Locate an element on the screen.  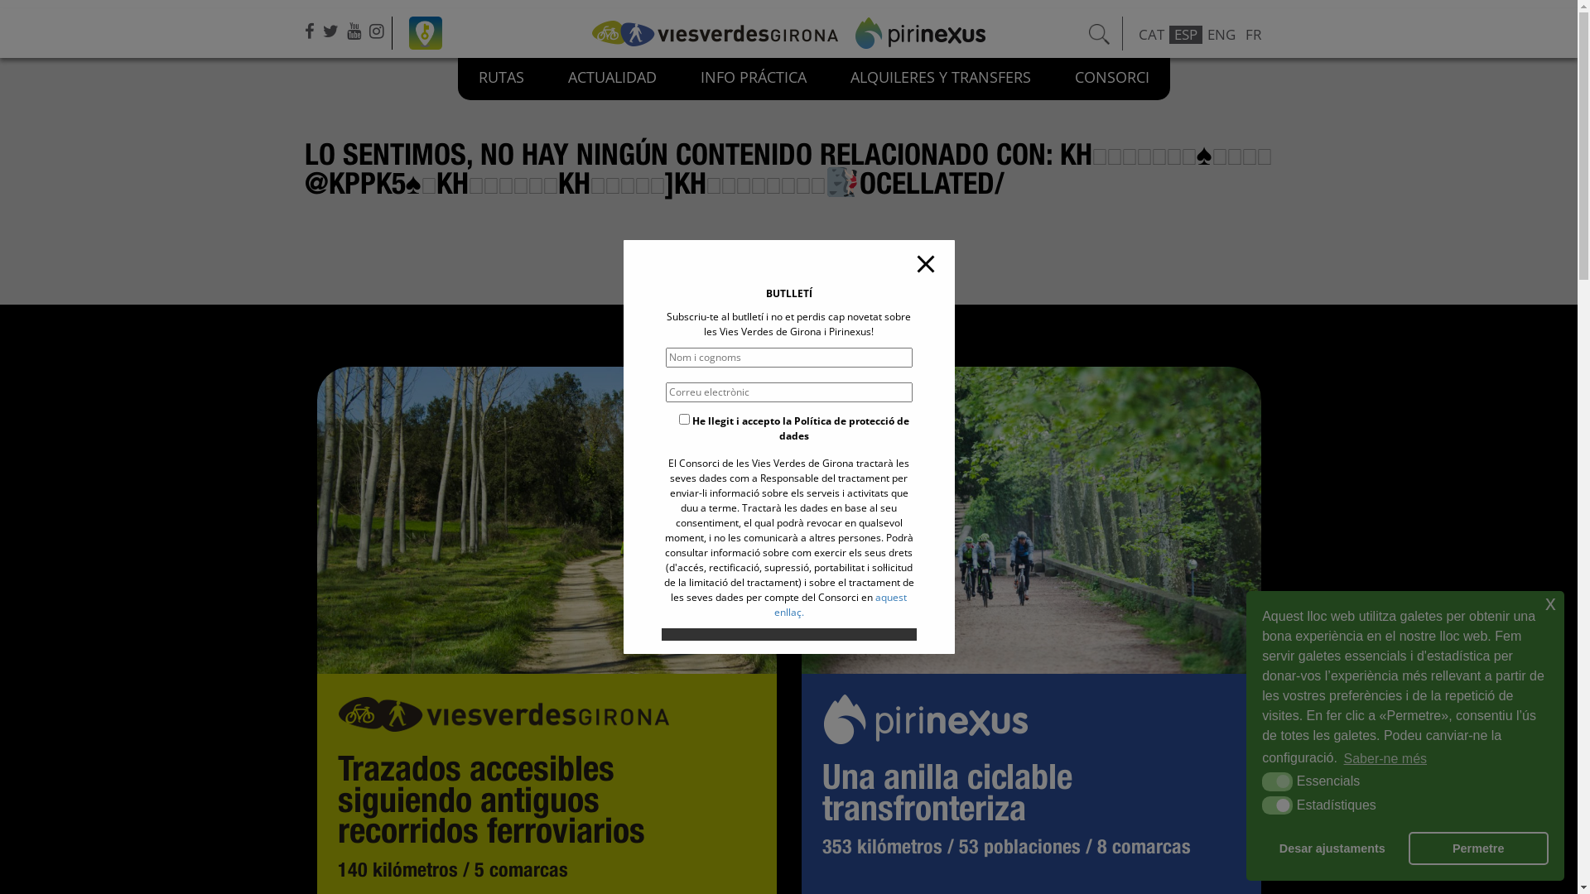
Twitter
Abre en ventana nueva is located at coordinates (333, 31).